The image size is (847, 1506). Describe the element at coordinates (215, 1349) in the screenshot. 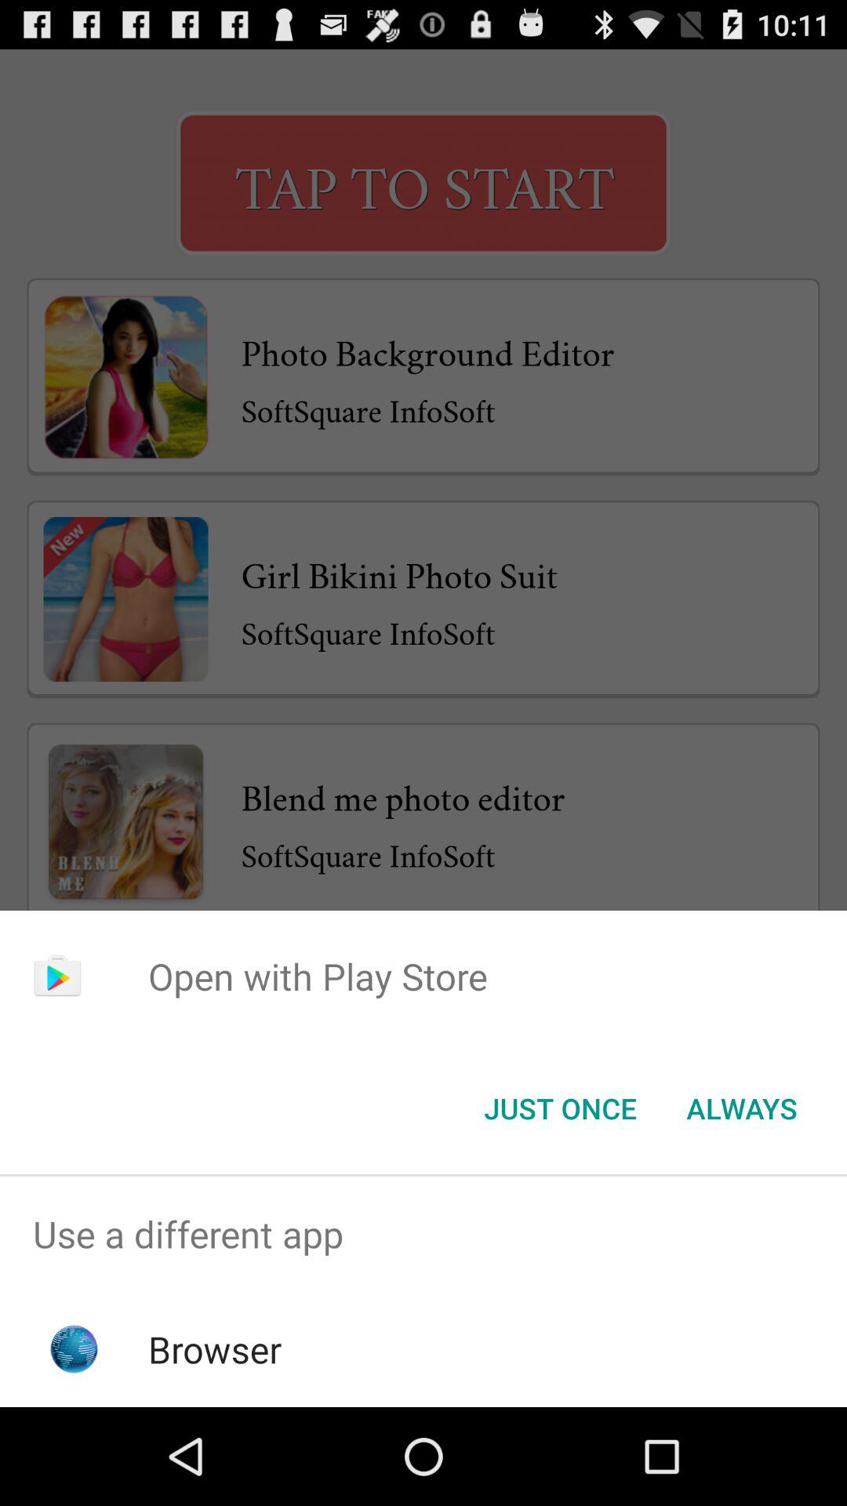

I see `launch the app below use a different app` at that location.